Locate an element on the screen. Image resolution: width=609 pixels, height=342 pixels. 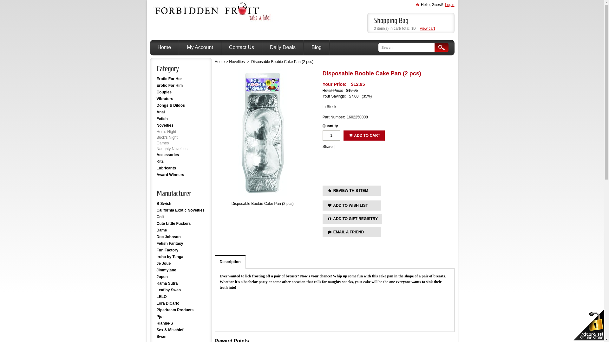
Dongs & Dildos is located at coordinates (181, 106).